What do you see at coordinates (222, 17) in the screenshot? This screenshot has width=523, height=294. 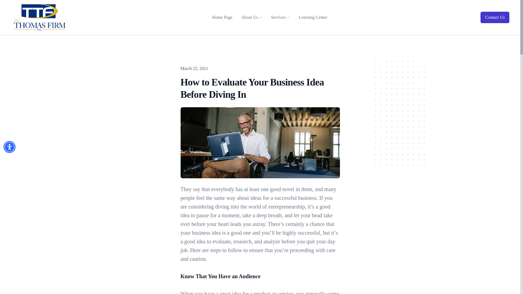 I see `Home Page` at bounding box center [222, 17].